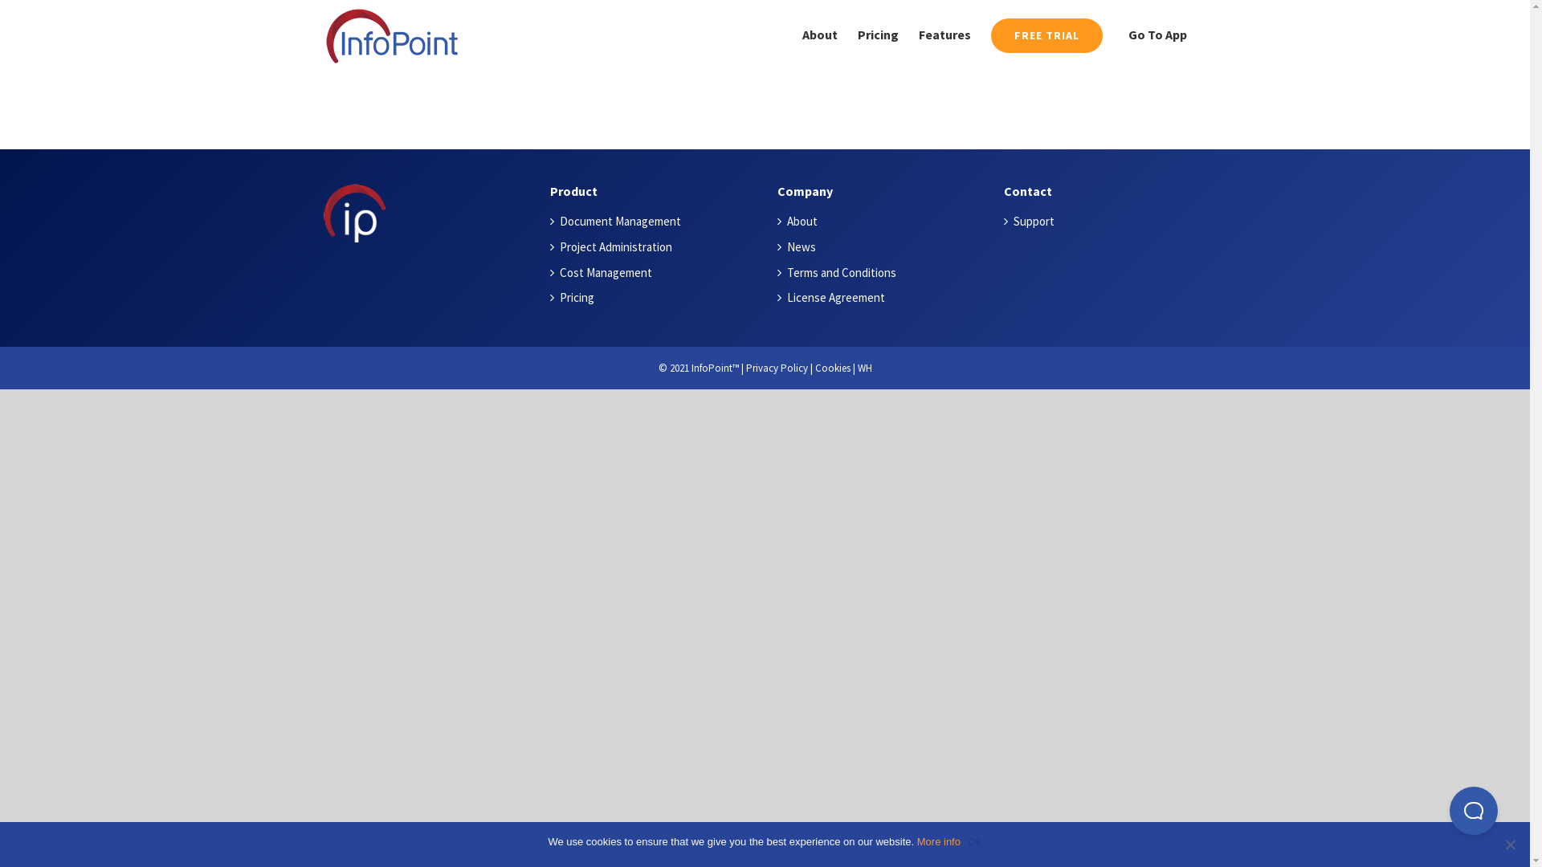 The image size is (1542, 867). What do you see at coordinates (883, 298) in the screenshot?
I see `License Agreement` at bounding box center [883, 298].